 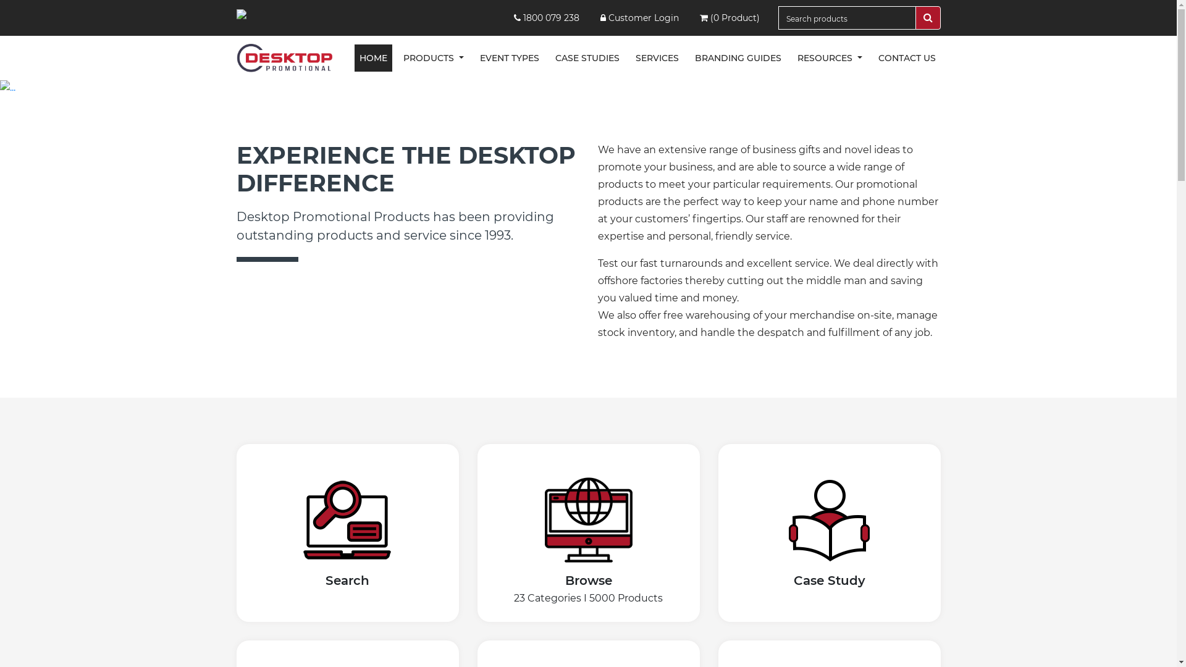 What do you see at coordinates (640, 18) in the screenshot?
I see `Customer Login` at bounding box center [640, 18].